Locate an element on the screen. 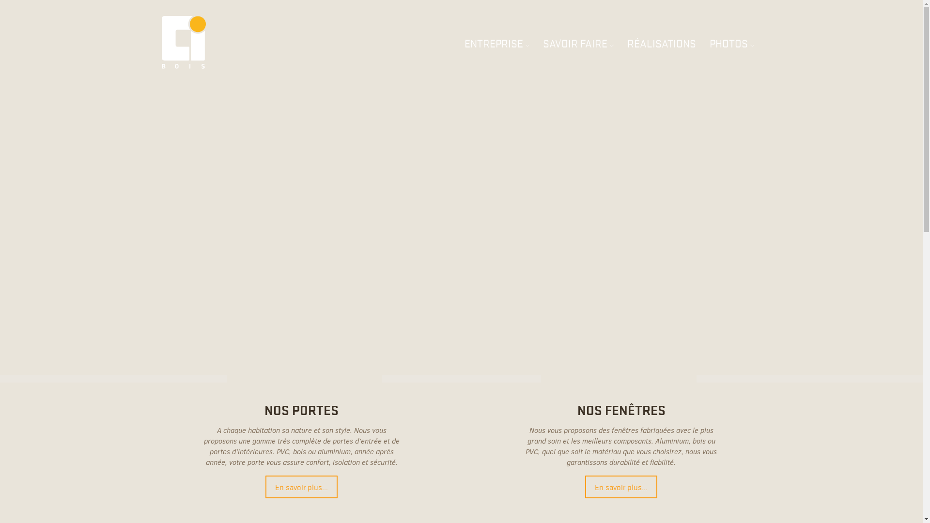  En savoir plus... is located at coordinates (301, 487).